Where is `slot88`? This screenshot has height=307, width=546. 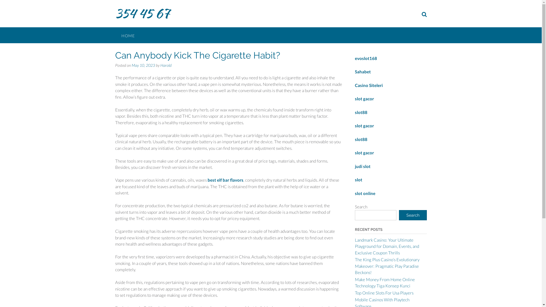
slot88 is located at coordinates (361, 139).